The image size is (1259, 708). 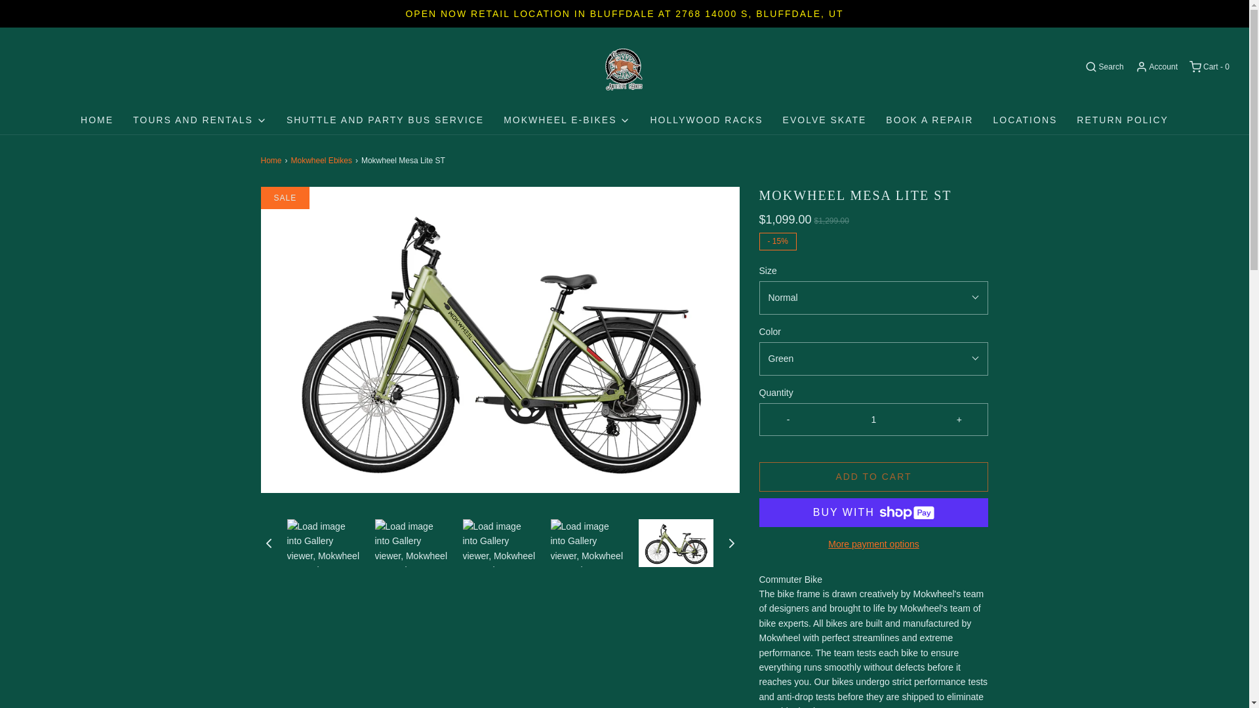 I want to click on 1, so click(x=873, y=420).